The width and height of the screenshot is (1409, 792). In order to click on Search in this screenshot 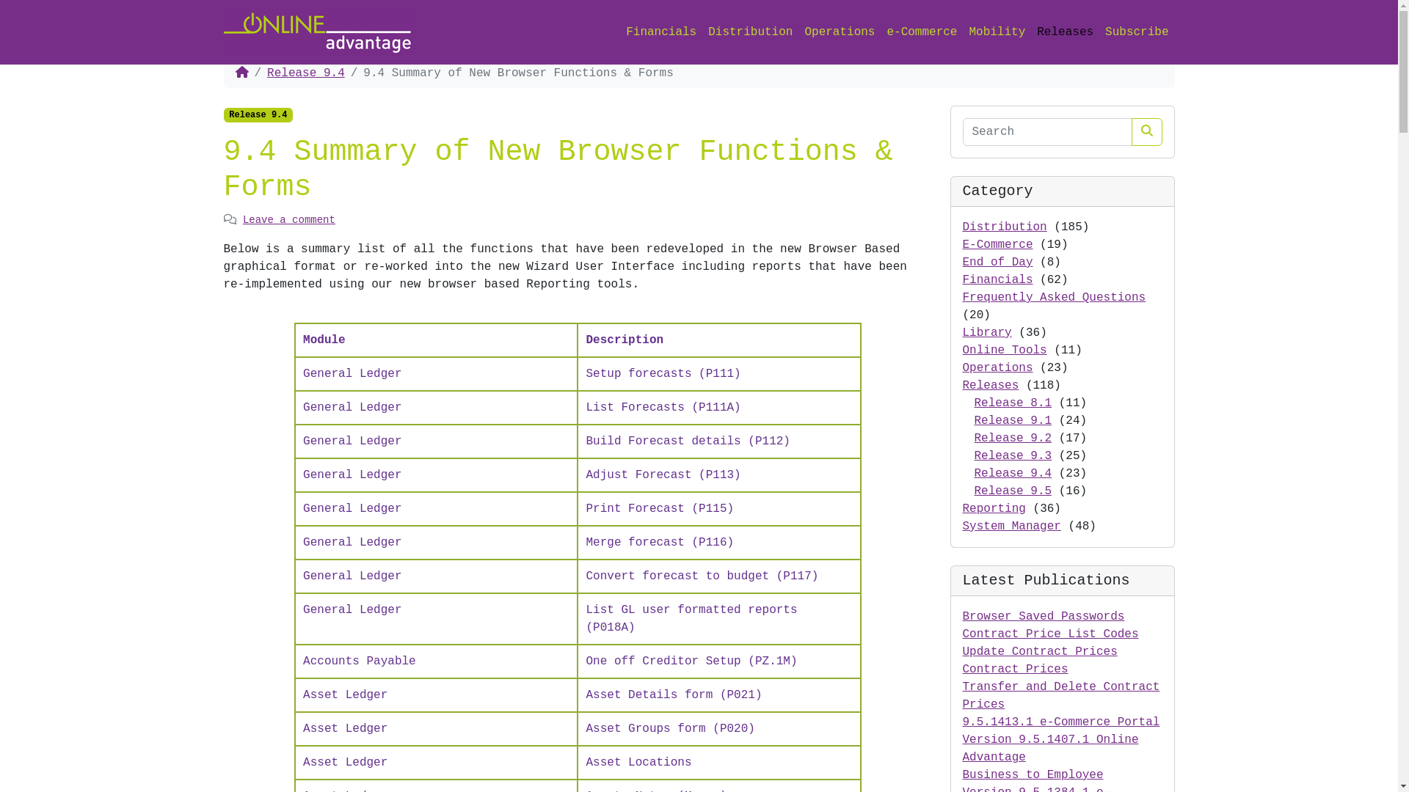, I will do `click(1147, 132)`.